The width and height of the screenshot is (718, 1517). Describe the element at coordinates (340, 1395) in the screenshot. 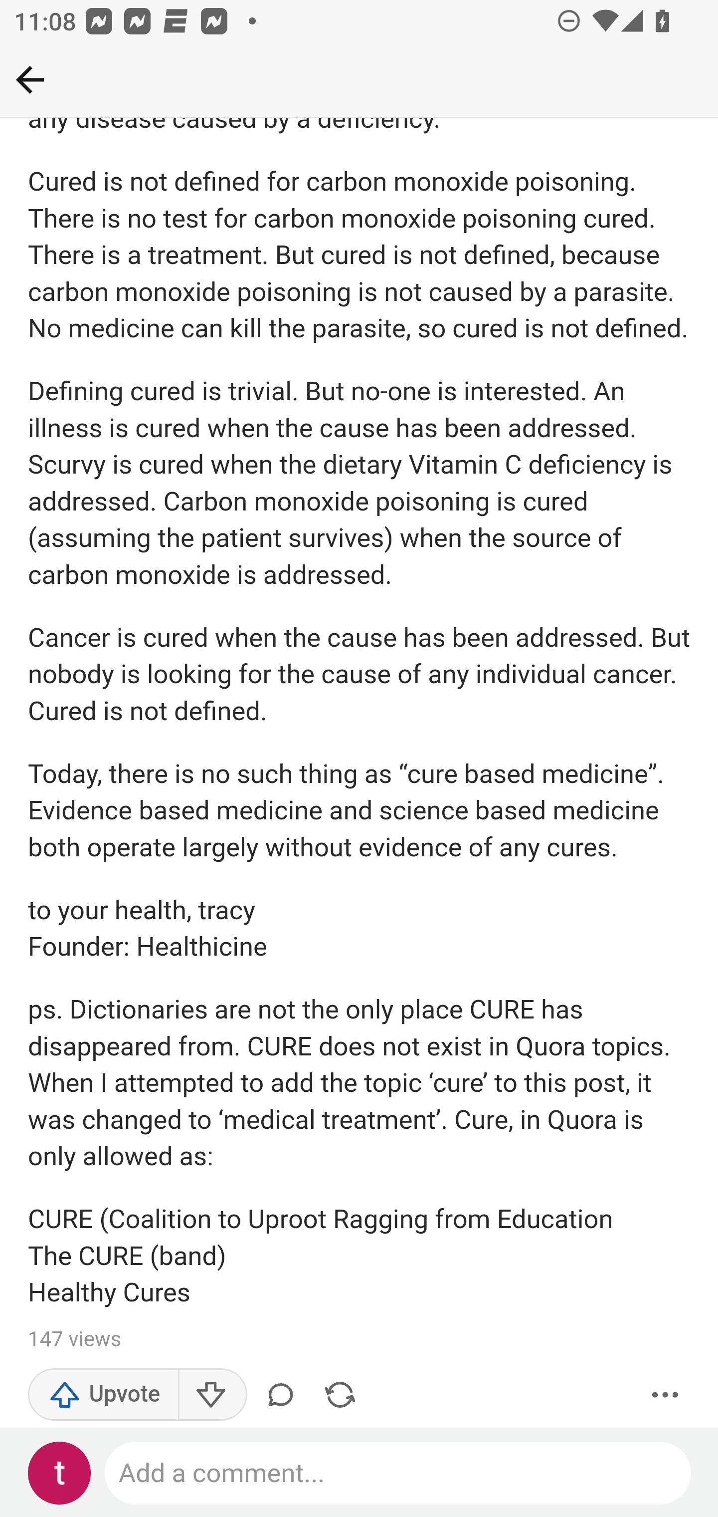

I see `Share` at that location.